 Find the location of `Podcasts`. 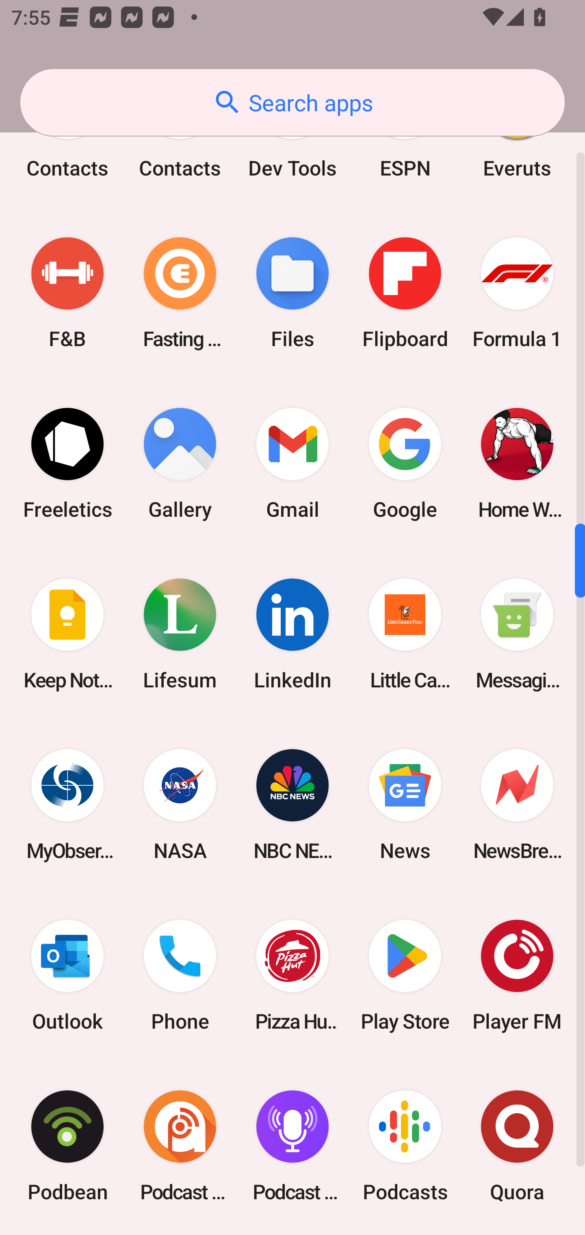

Podcasts is located at coordinates (405, 1146).